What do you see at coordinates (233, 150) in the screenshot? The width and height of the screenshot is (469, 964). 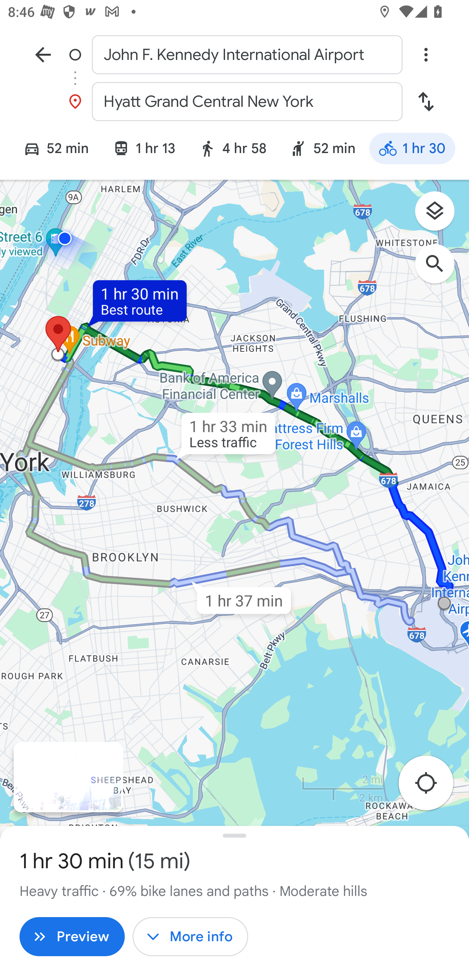 I see `Walking mode: 4 hr 58 4 hr 58` at bounding box center [233, 150].